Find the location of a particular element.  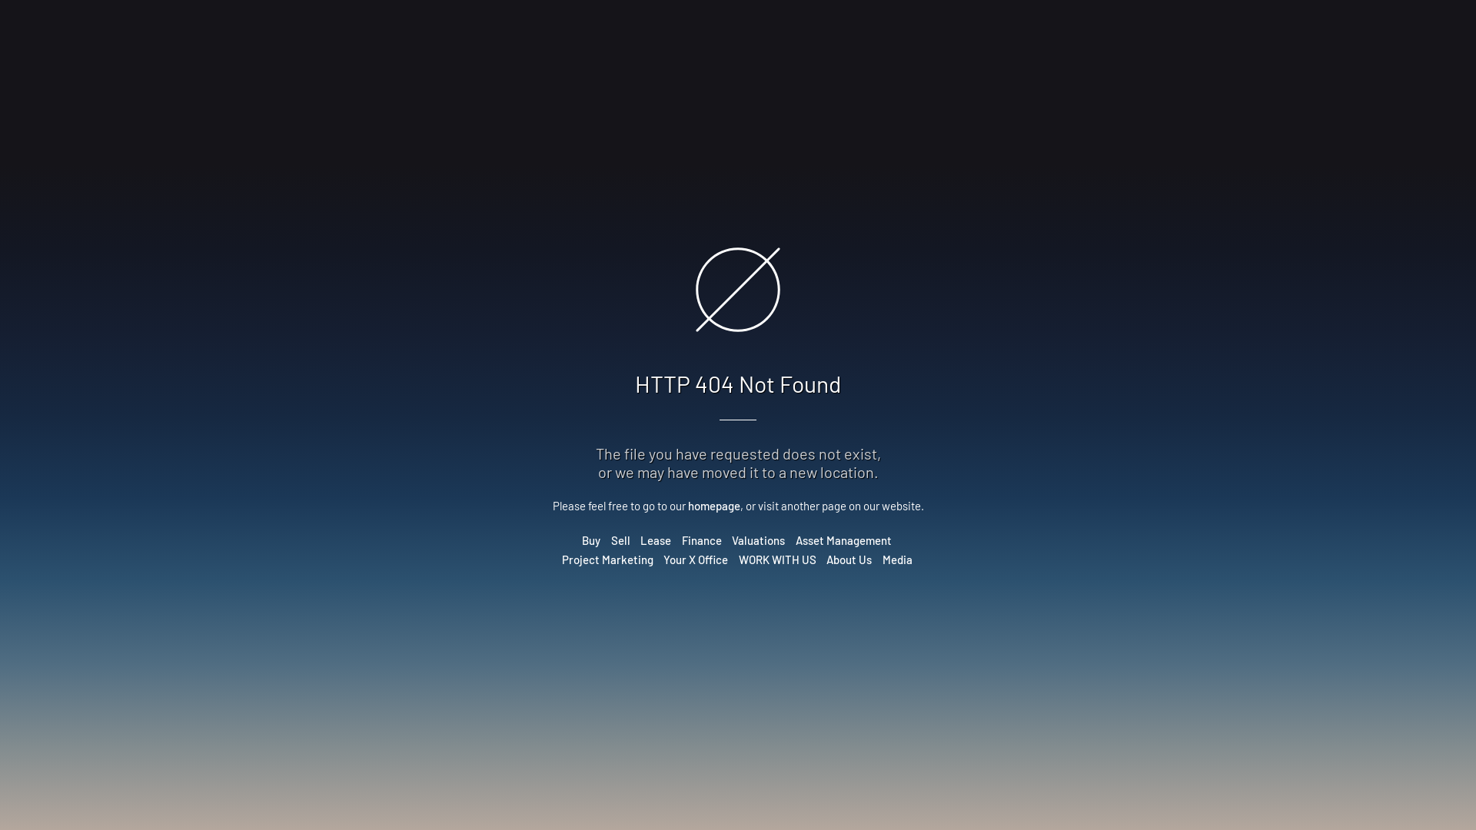

Your X Office is located at coordinates (696, 559).